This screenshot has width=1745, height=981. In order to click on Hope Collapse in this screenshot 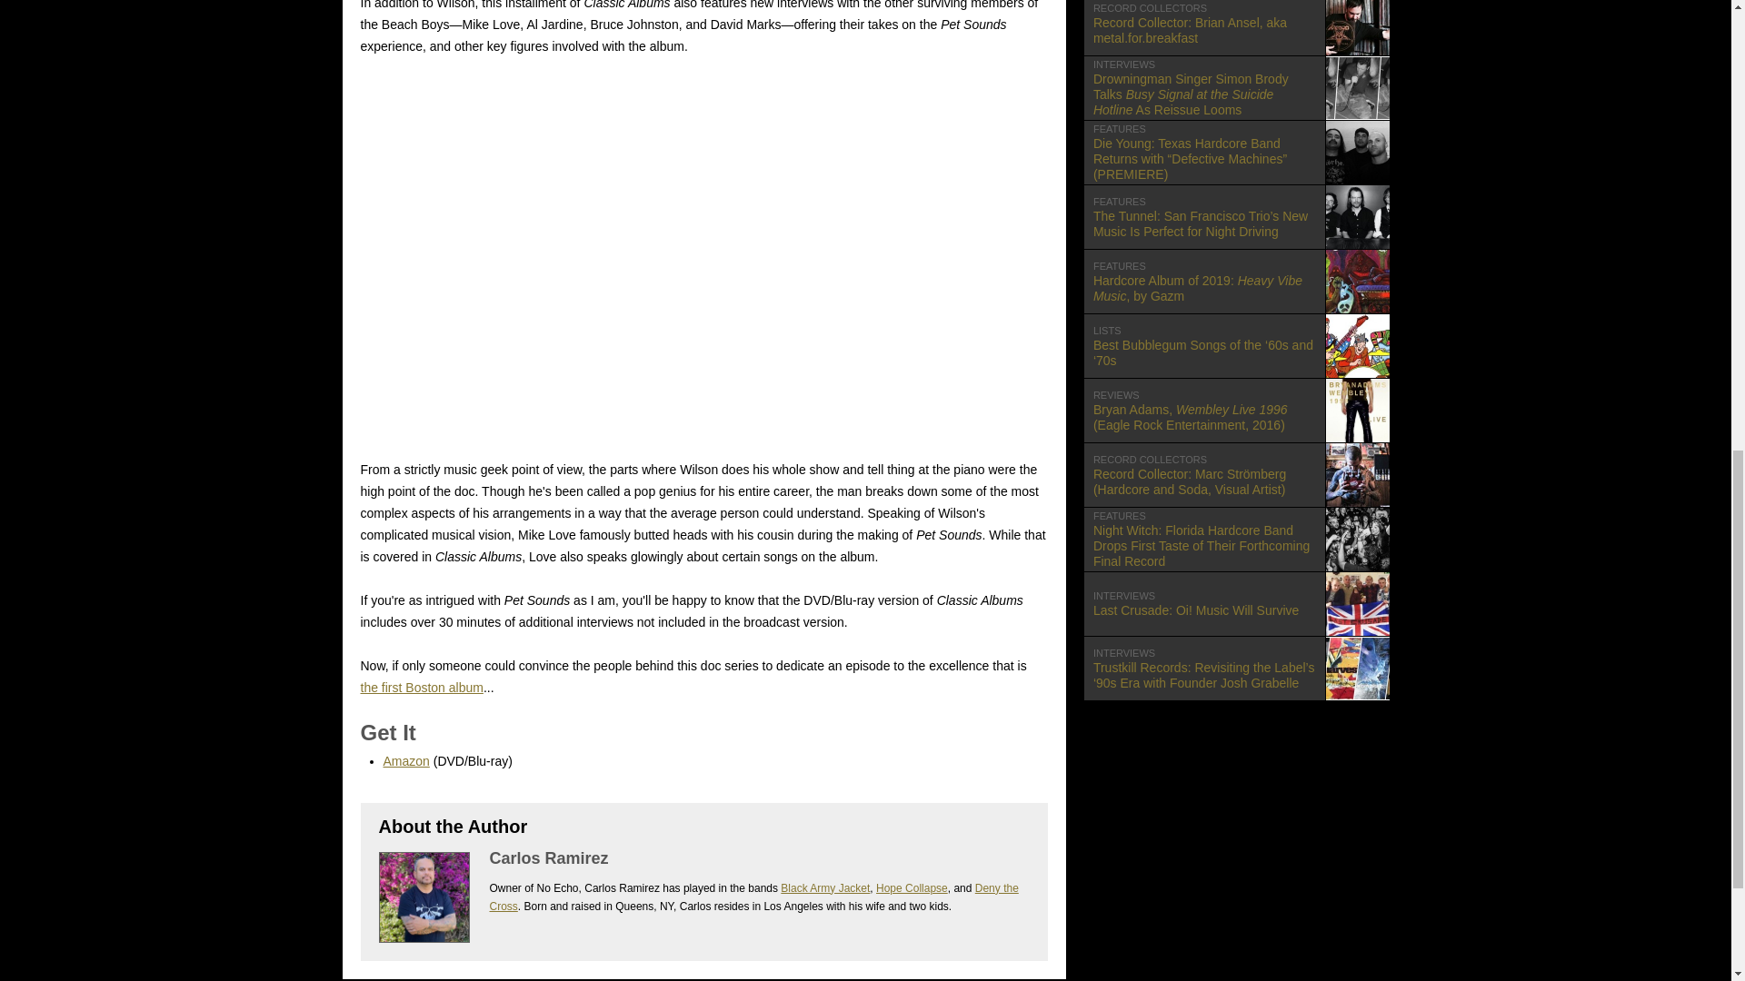, I will do `click(406, 761)`.